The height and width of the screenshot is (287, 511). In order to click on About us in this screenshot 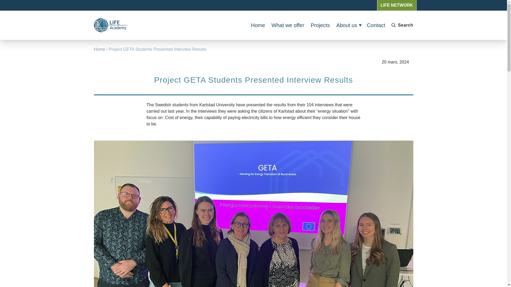, I will do `click(348, 25)`.